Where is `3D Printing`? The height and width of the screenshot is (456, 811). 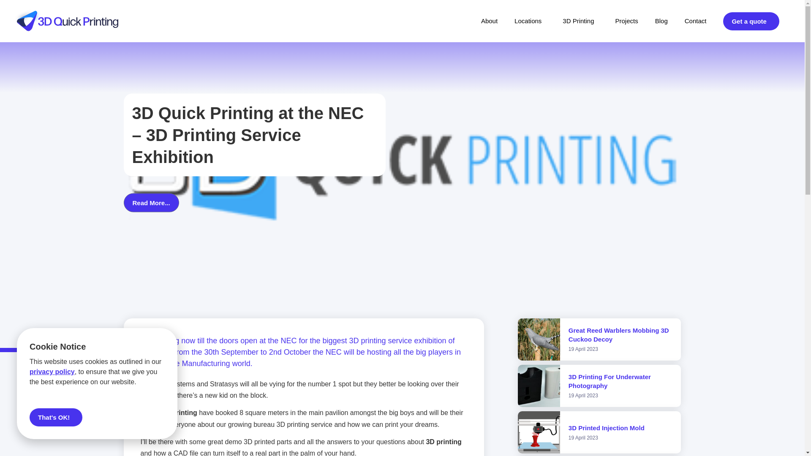
3D Printing is located at coordinates (580, 21).